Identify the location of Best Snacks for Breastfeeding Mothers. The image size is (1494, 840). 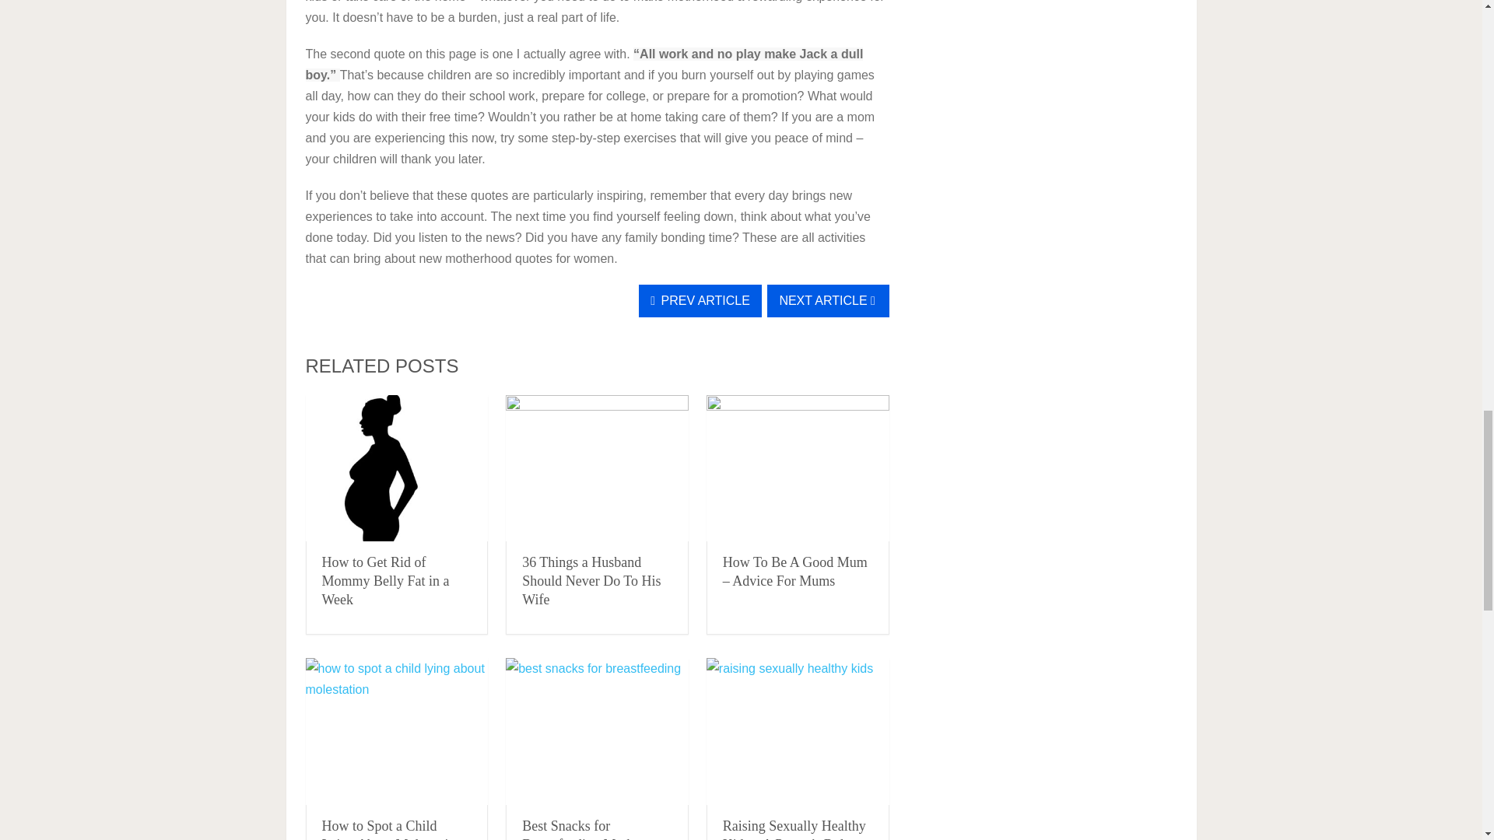
(598, 731).